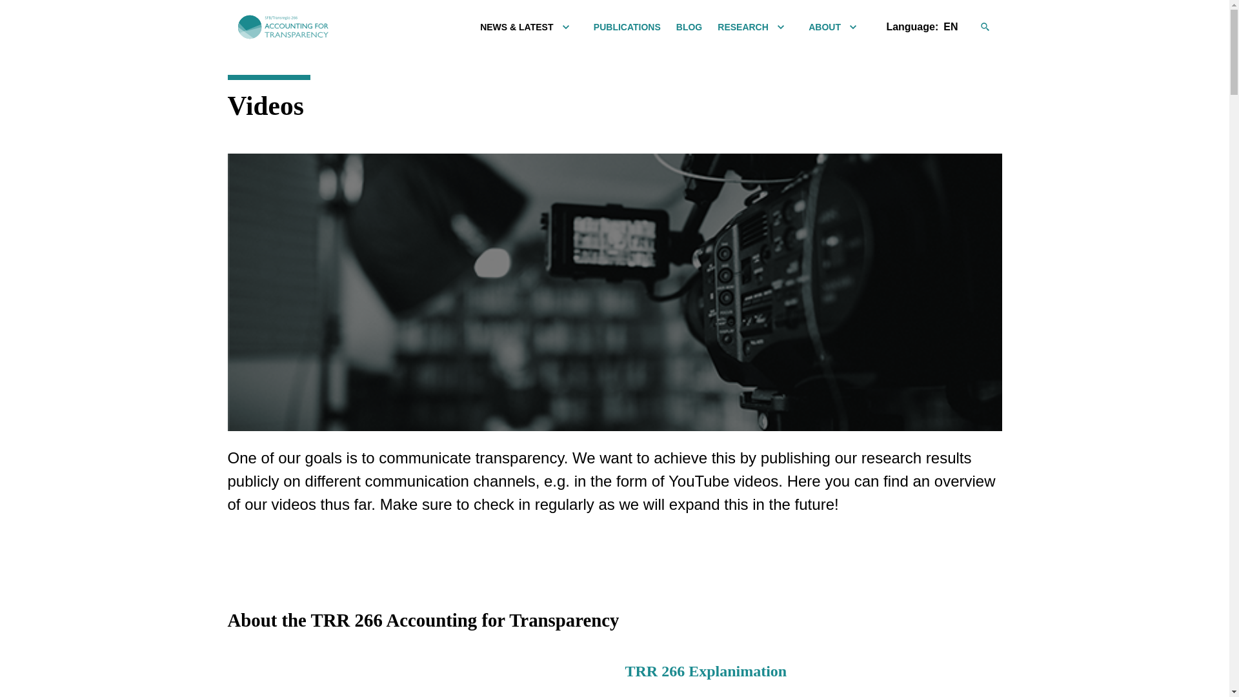 This screenshot has height=697, width=1239. What do you see at coordinates (283, 27) in the screenshot?
I see `TRR266` at bounding box center [283, 27].